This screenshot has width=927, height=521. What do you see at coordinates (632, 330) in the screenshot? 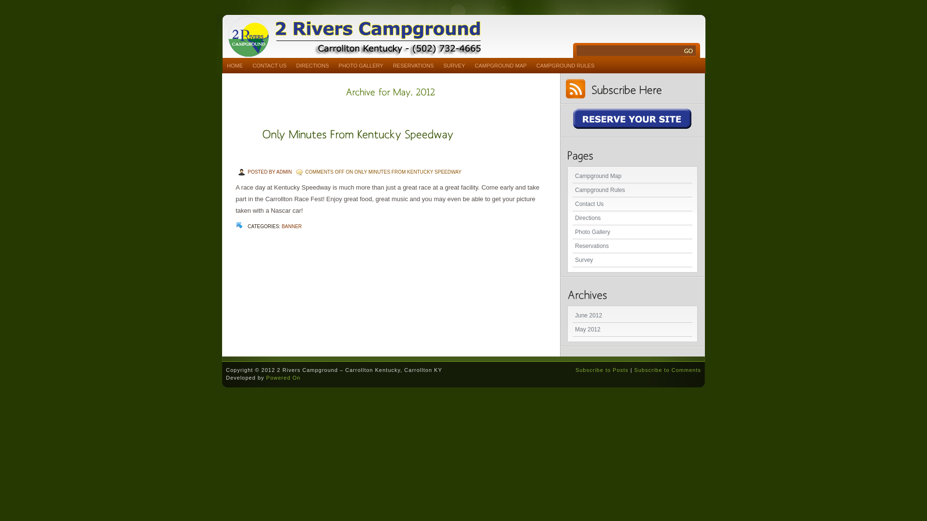
I see `May 2012` at bounding box center [632, 330].